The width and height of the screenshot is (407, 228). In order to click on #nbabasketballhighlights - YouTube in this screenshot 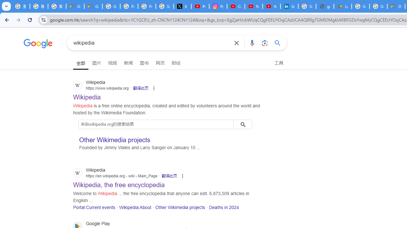, I will do `click(200, 6)`.